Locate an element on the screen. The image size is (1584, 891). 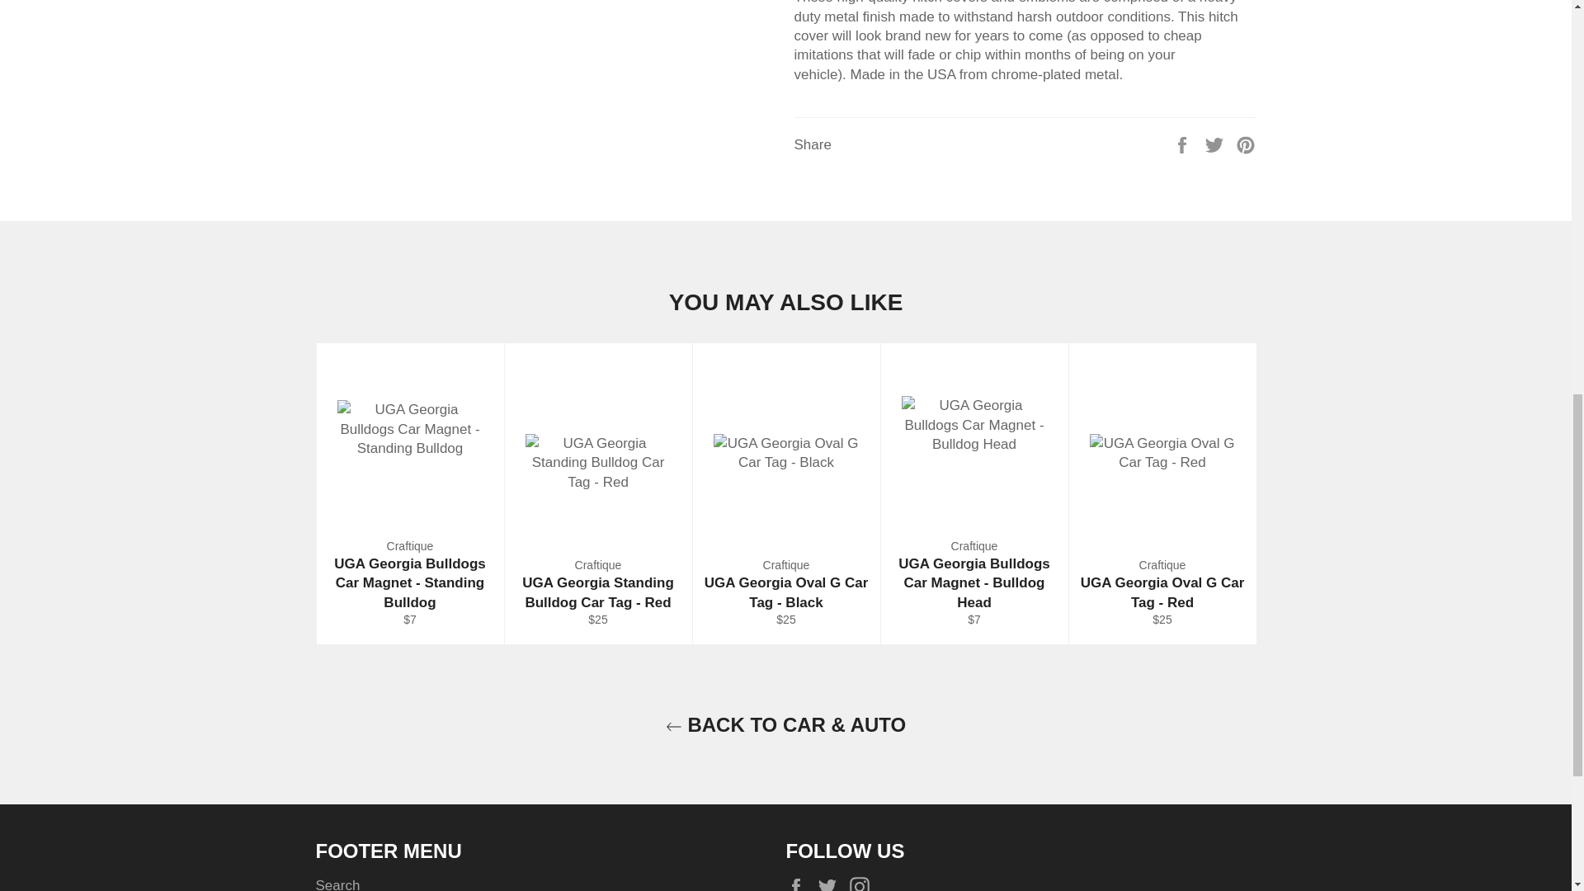
The Red Zone- Athens, GA on Instagram is located at coordinates (863, 883).